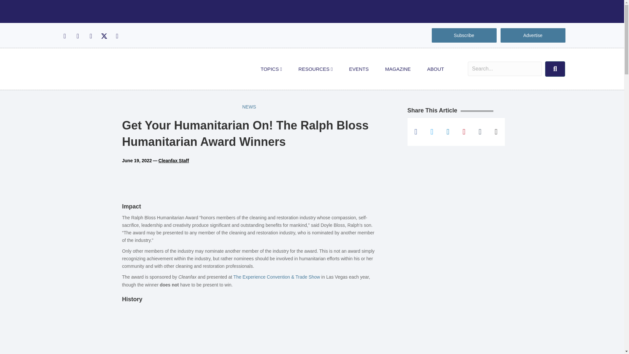 This screenshot has width=629, height=354. Describe the element at coordinates (435, 69) in the screenshot. I see `ABOUT` at that location.